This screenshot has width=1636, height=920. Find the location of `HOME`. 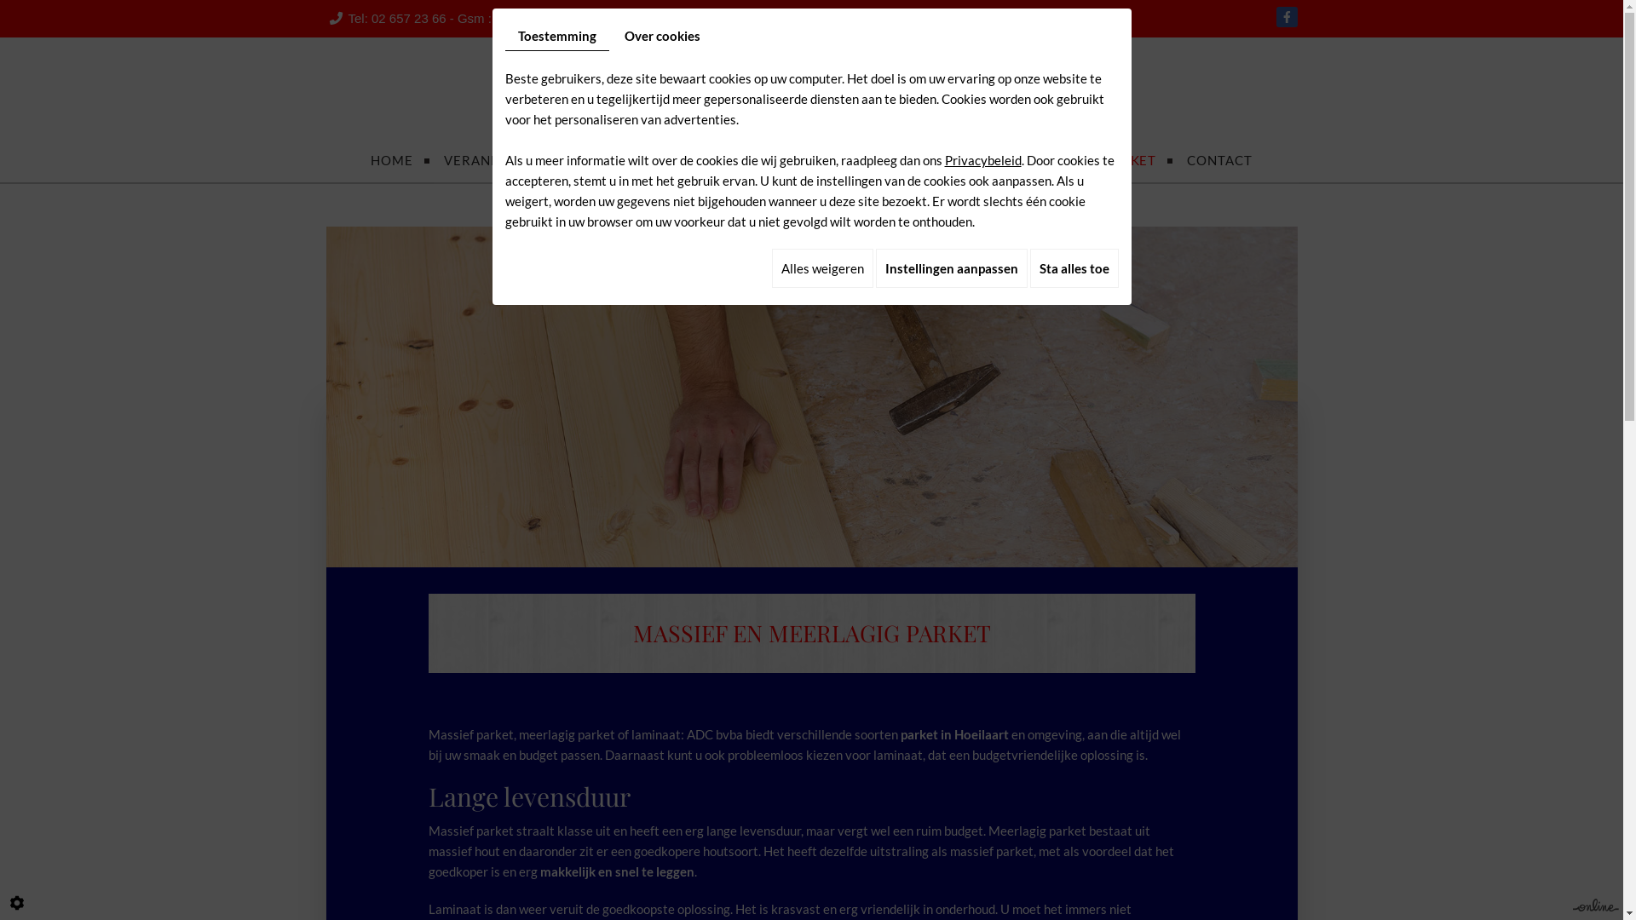

HOME is located at coordinates (392, 160).